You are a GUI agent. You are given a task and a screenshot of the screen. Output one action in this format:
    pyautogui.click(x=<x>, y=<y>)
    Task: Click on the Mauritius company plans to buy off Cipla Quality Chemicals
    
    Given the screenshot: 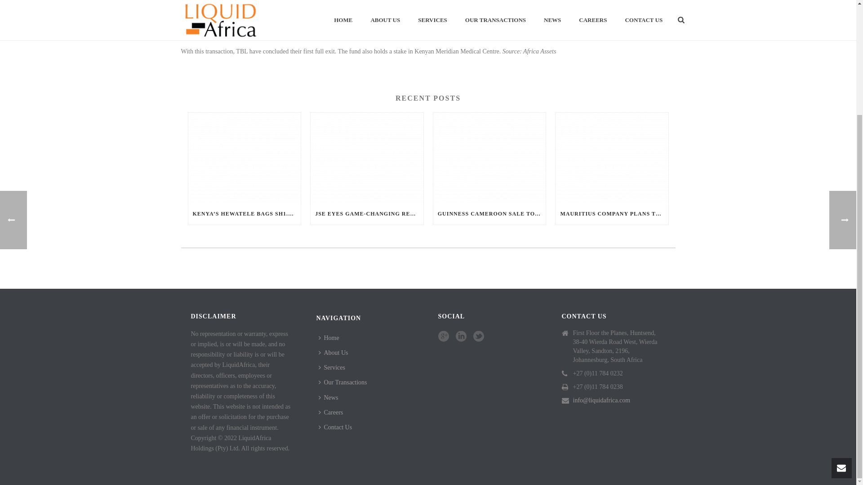 What is the action you would take?
    pyautogui.click(x=612, y=158)
    